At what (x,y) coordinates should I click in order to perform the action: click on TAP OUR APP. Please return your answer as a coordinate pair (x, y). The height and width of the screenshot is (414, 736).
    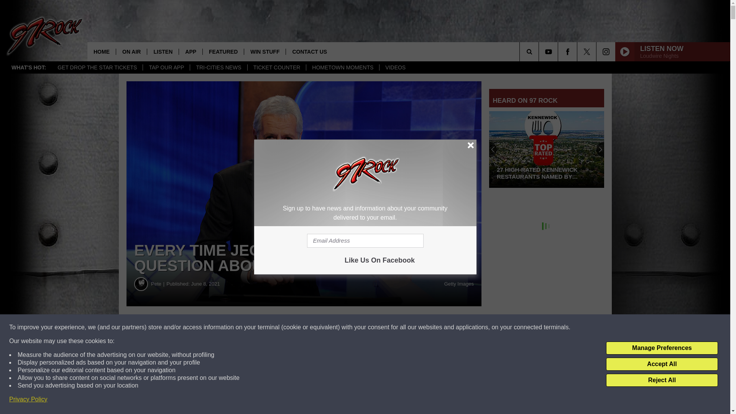
    Looking at the image, I should click on (166, 67).